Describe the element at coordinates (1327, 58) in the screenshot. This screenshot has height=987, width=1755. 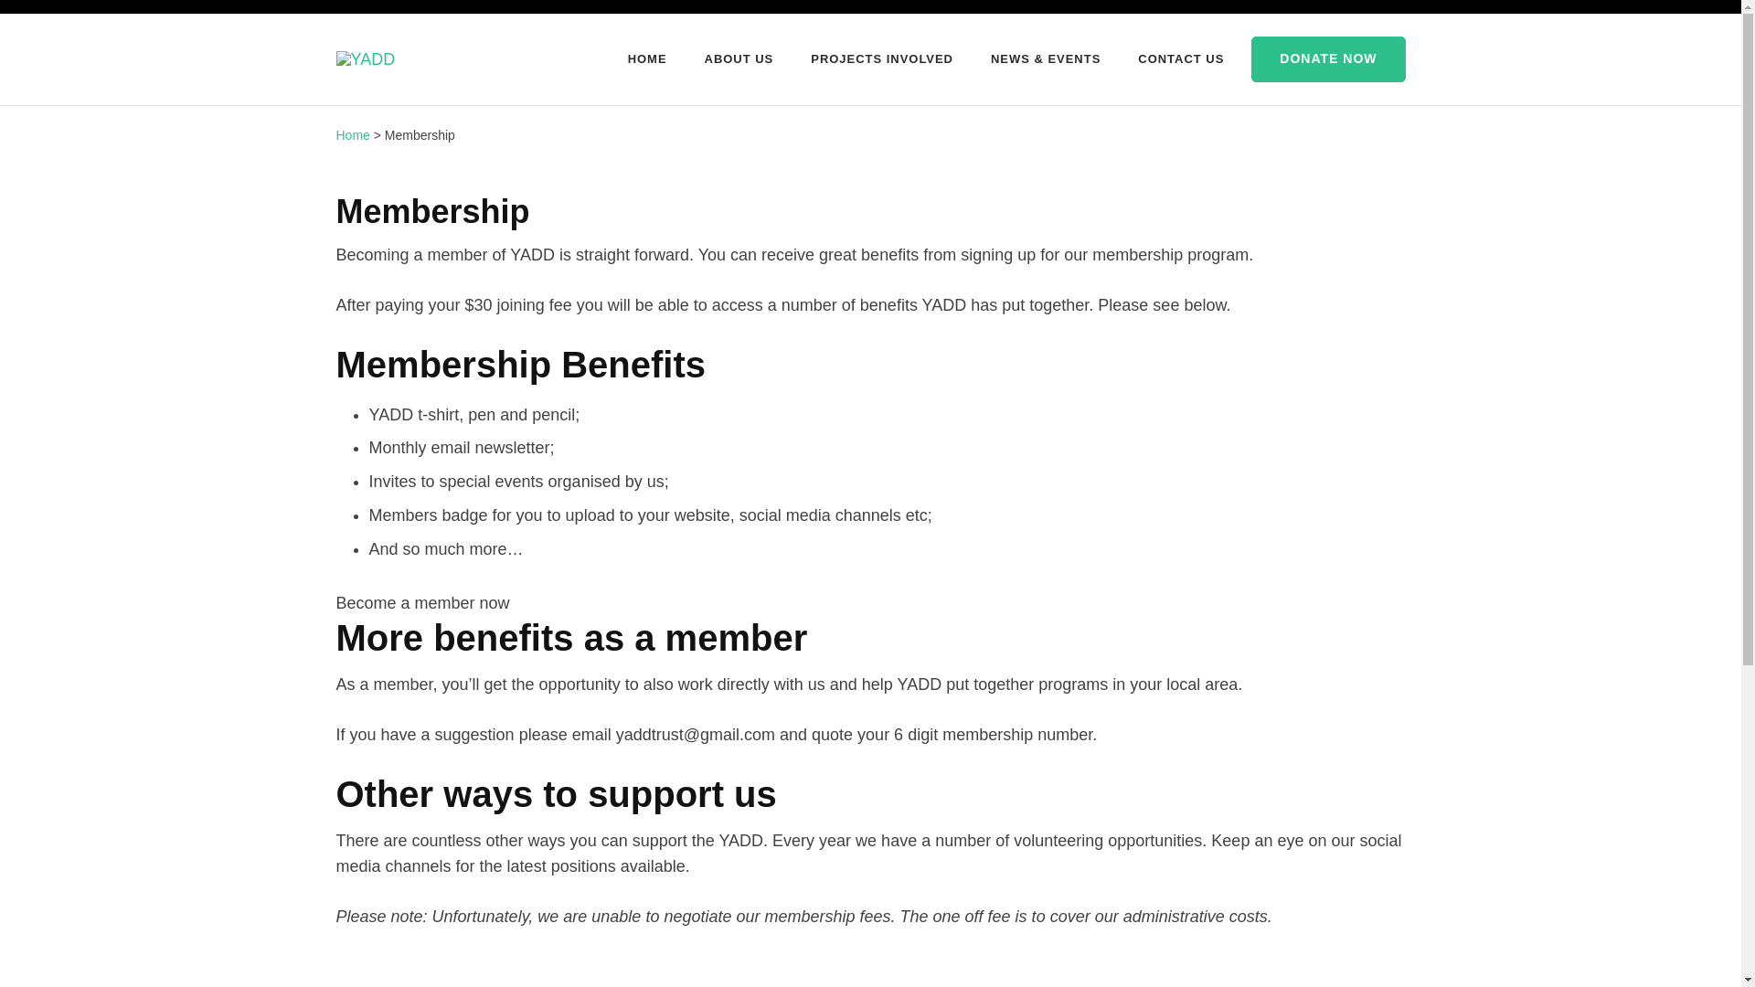
I see `DONATE NOW` at that location.